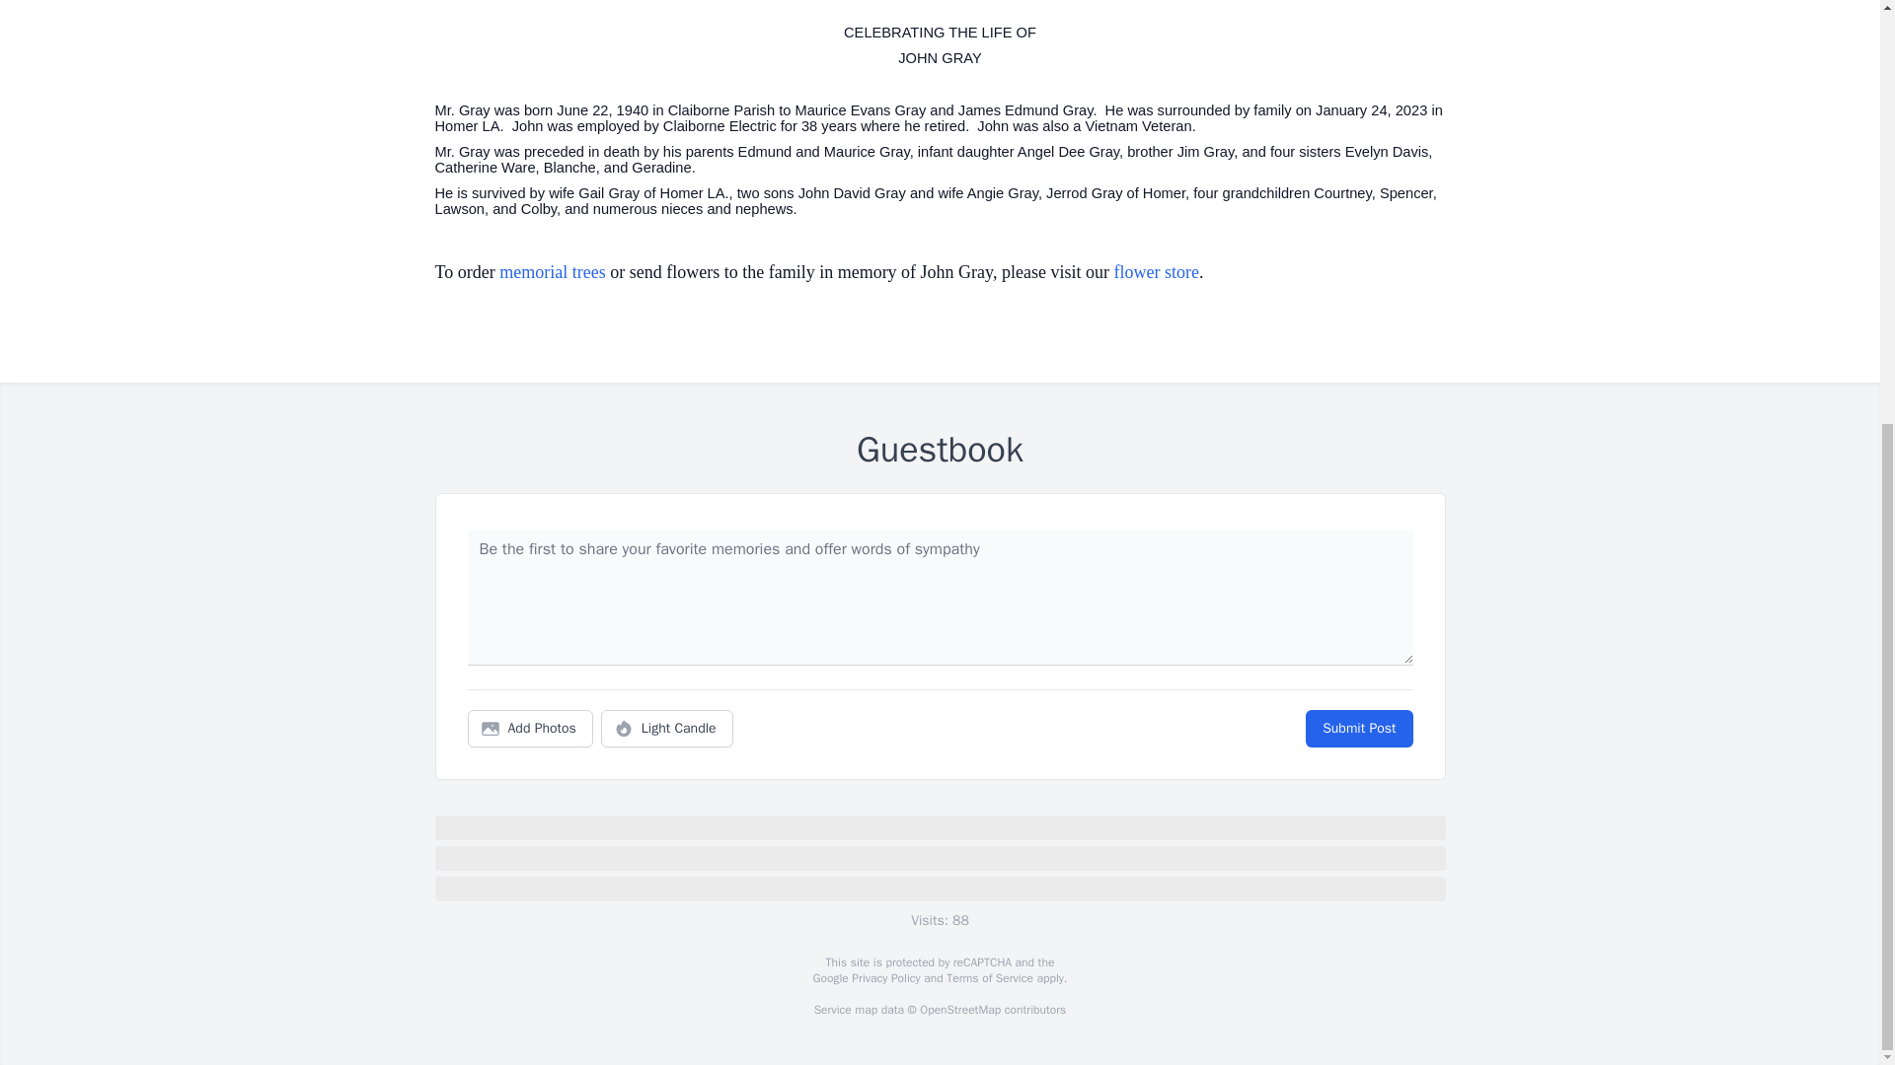 The height and width of the screenshot is (1065, 1895). What do you see at coordinates (884, 978) in the screenshot?
I see `Privacy Policy` at bounding box center [884, 978].